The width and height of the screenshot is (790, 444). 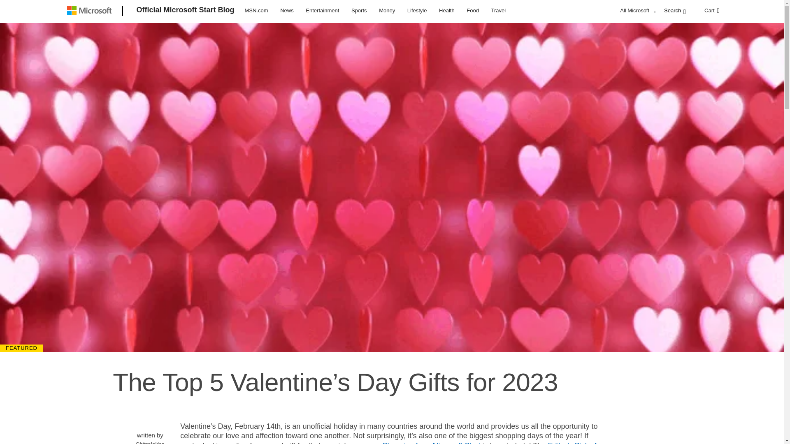 What do you see at coordinates (498, 10) in the screenshot?
I see `Travel` at bounding box center [498, 10].